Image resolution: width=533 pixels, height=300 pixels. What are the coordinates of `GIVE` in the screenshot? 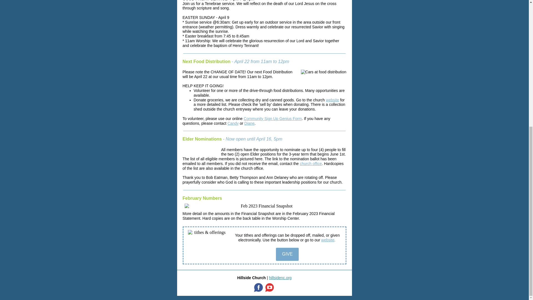 It's located at (287, 254).